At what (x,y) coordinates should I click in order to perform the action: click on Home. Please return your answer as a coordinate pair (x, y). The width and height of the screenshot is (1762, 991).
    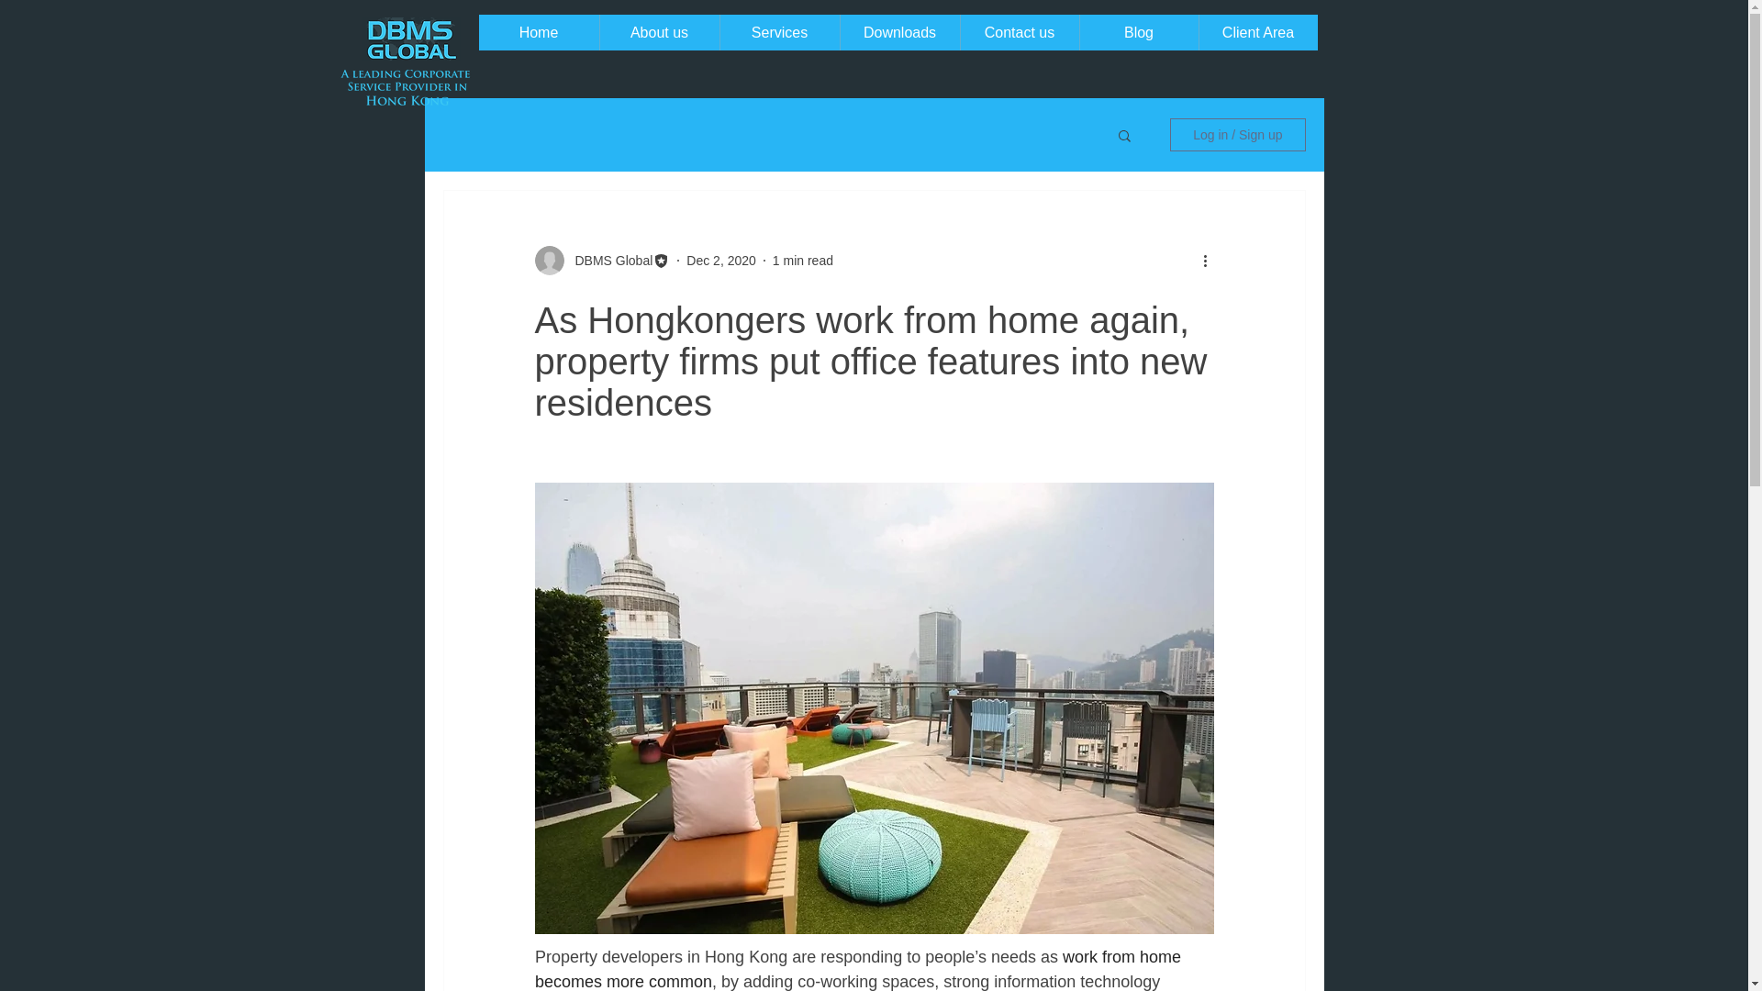
    Looking at the image, I should click on (539, 33).